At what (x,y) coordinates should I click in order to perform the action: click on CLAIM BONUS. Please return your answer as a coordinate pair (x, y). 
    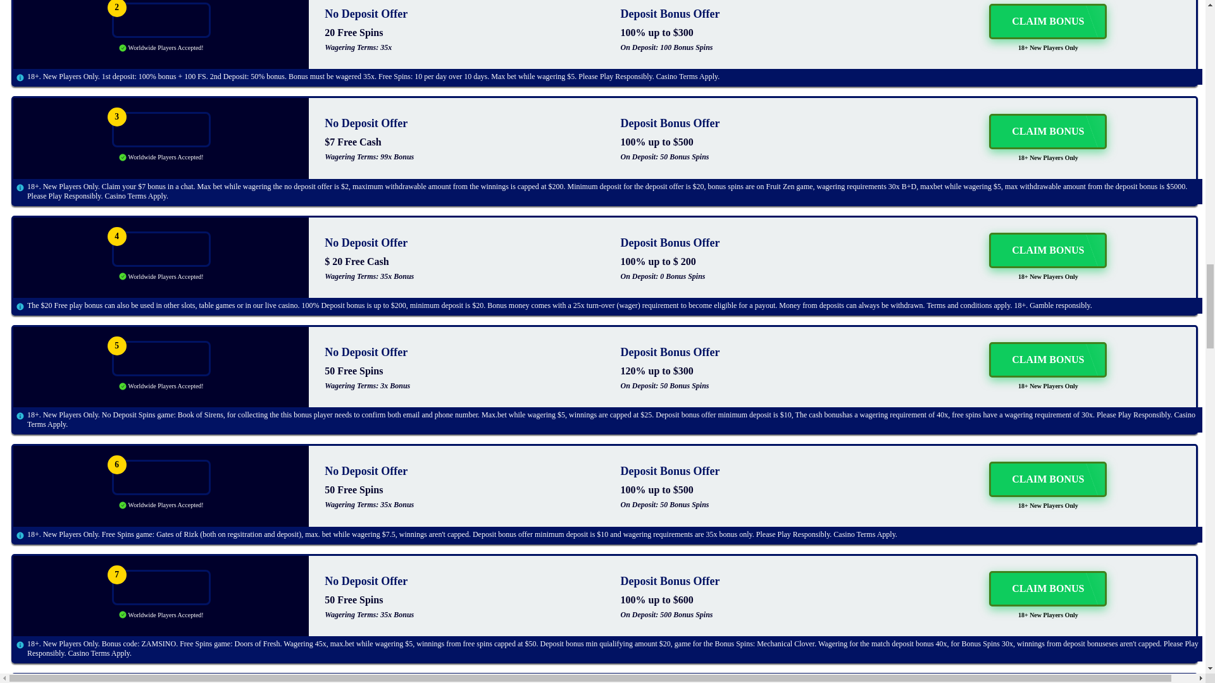
    Looking at the image, I should click on (1048, 588).